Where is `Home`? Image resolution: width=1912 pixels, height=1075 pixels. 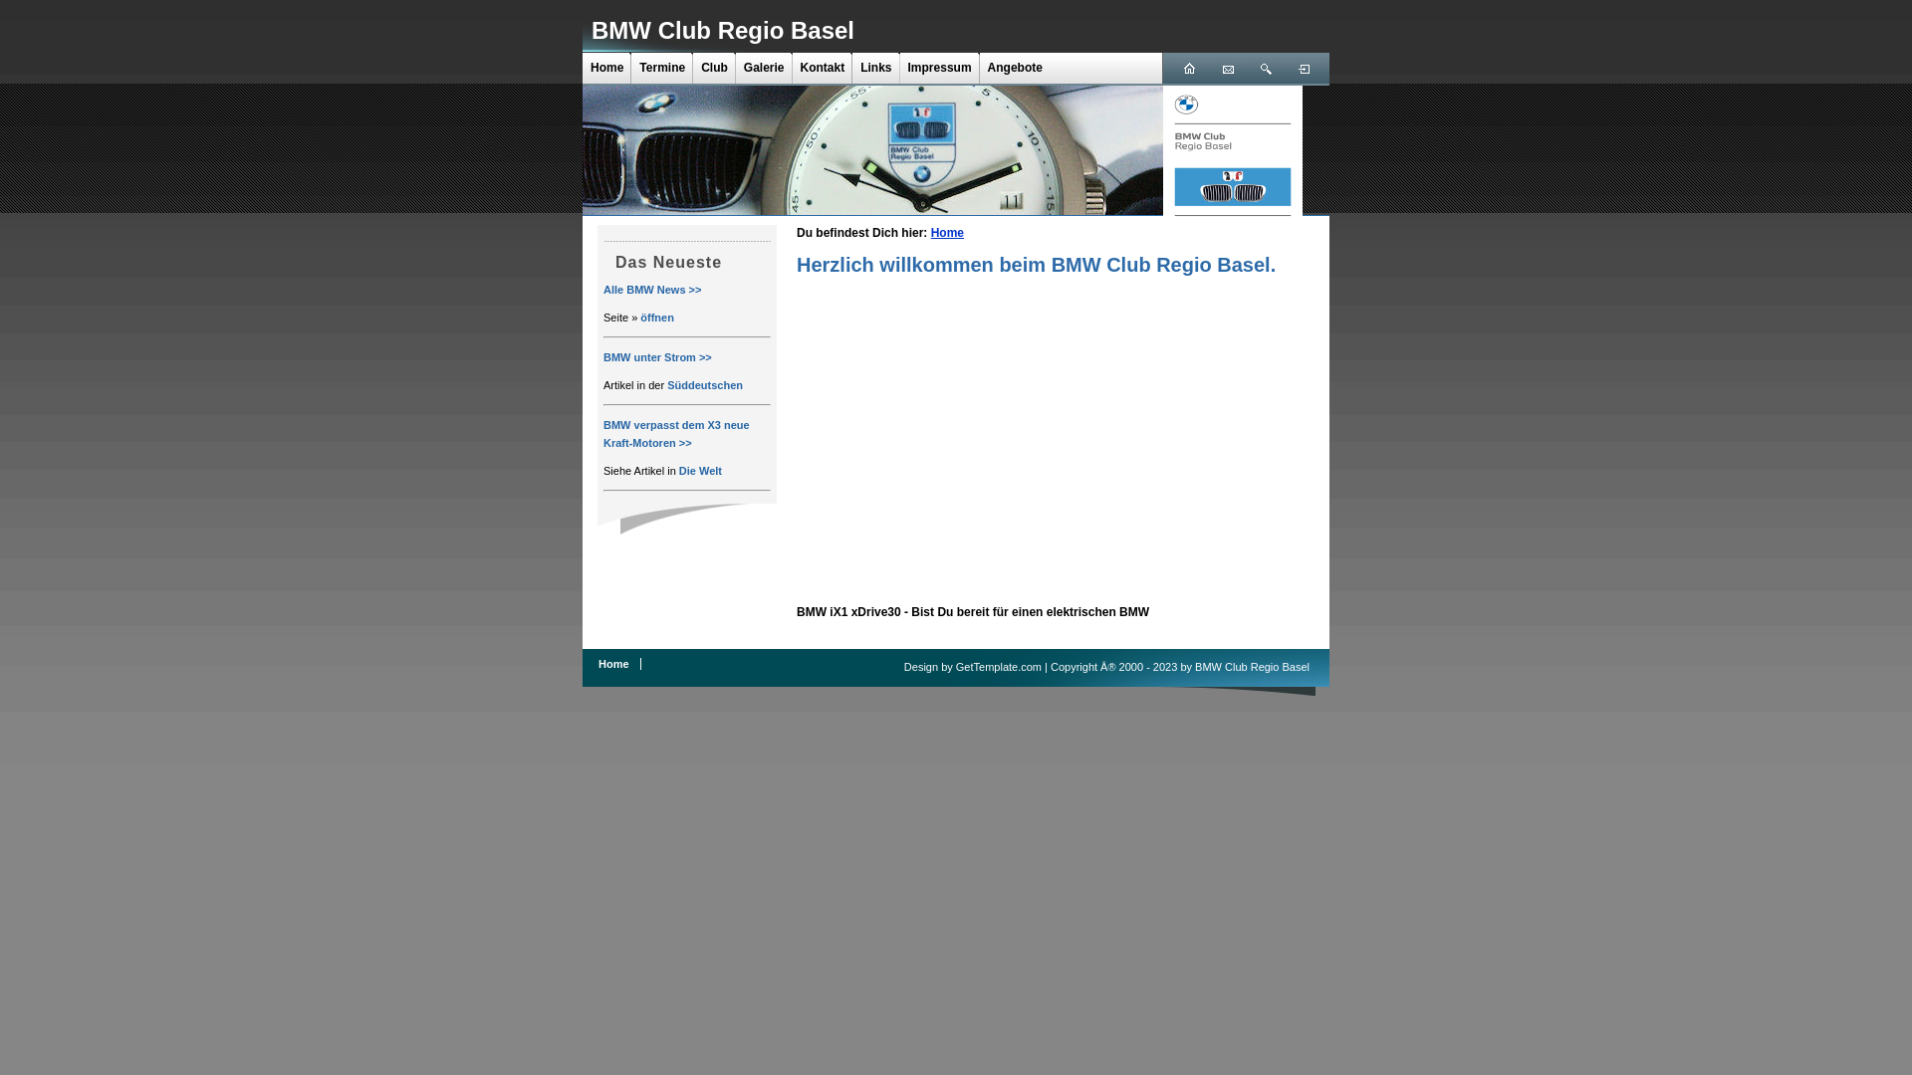 Home is located at coordinates (613, 664).